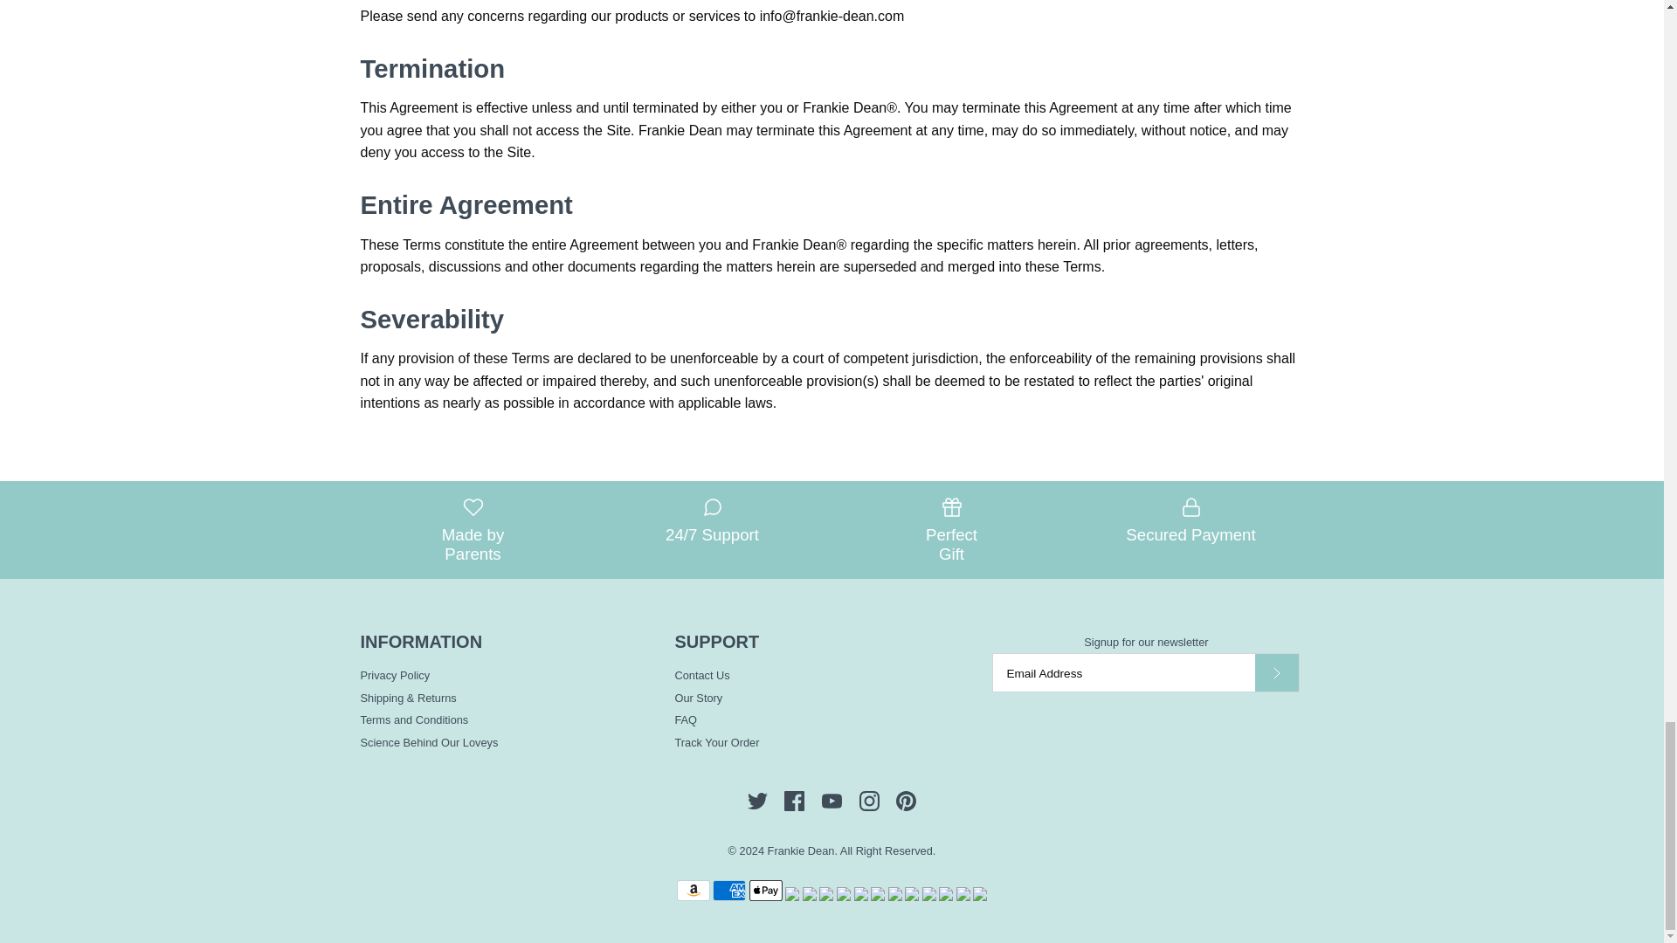 This screenshot has height=943, width=1677. I want to click on Pinterest, so click(905, 801).